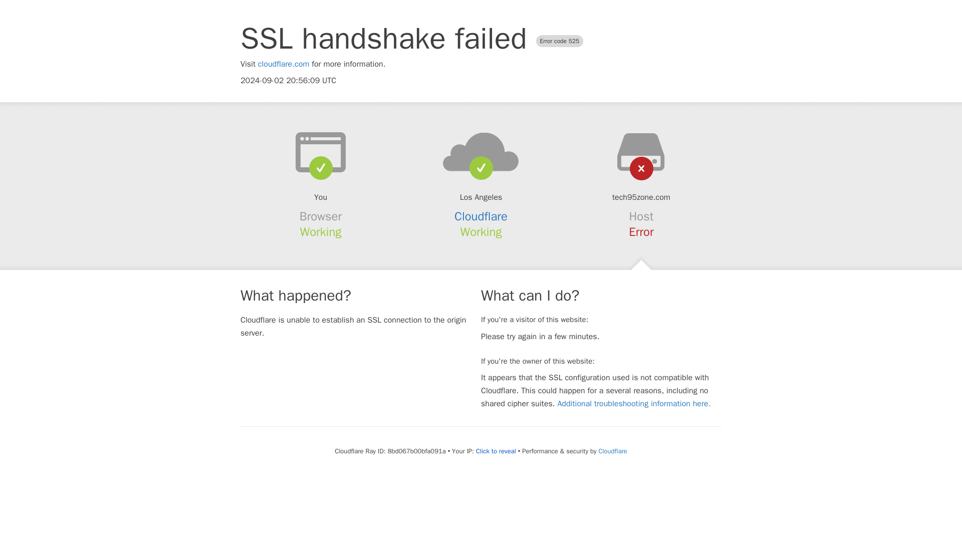  I want to click on Click to reveal, so click(496, 451).